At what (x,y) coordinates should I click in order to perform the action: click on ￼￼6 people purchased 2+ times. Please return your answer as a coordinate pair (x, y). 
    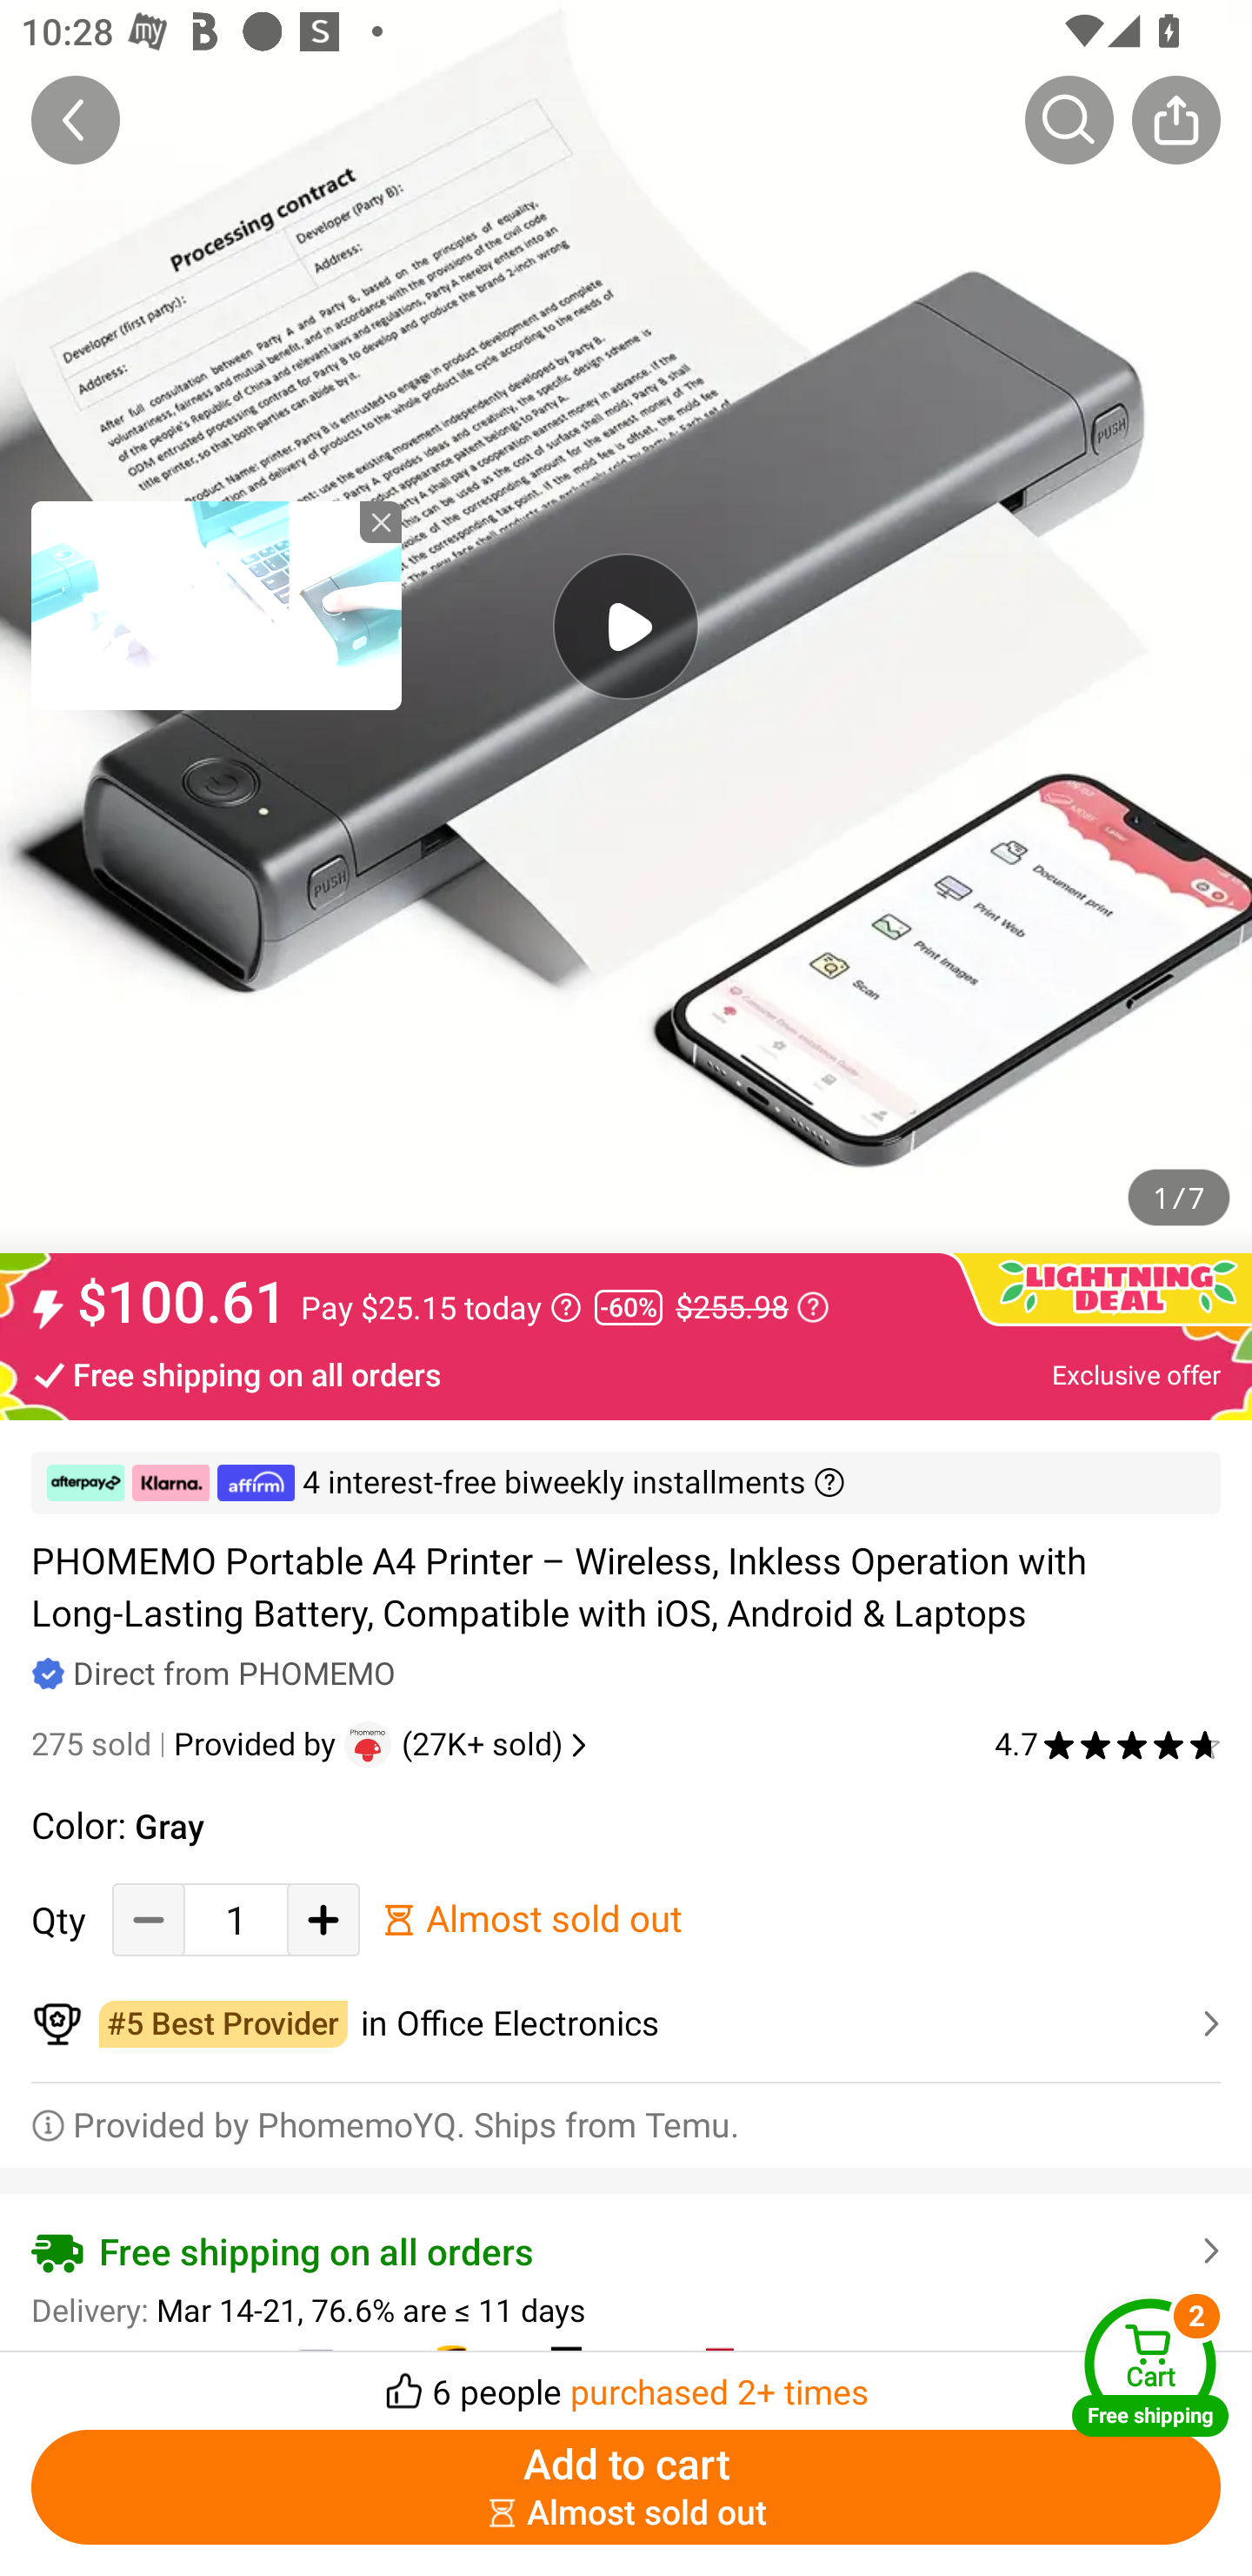
    Looking at the image, I should click on (626, 2383).